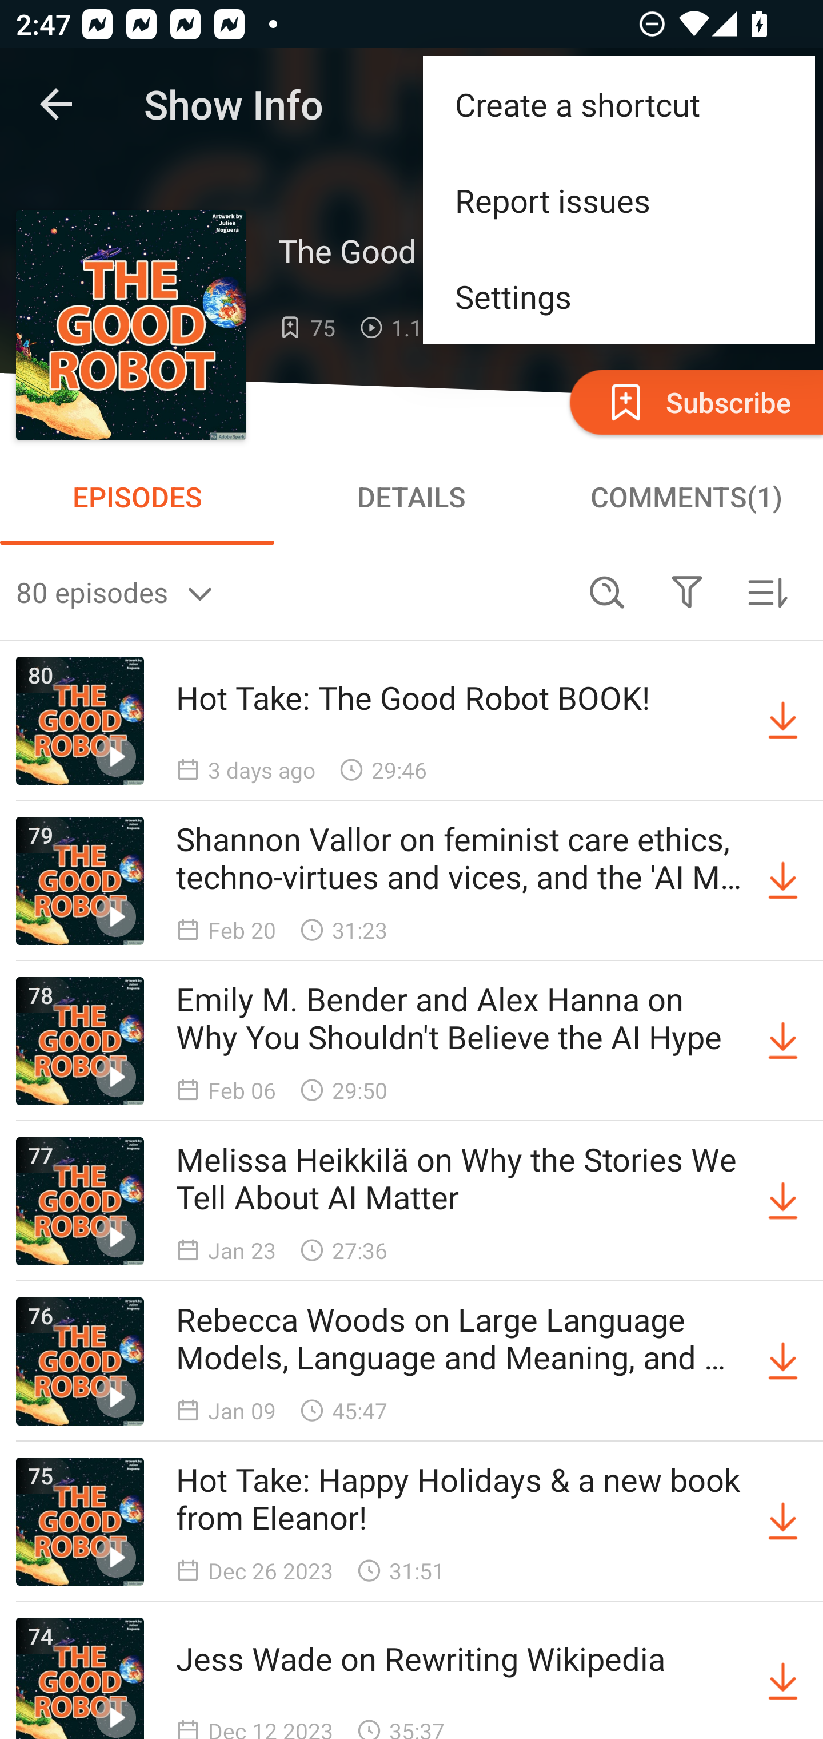 This screenshot has height=1739, width=823. I want to click on Report issues, so click(618, 200).